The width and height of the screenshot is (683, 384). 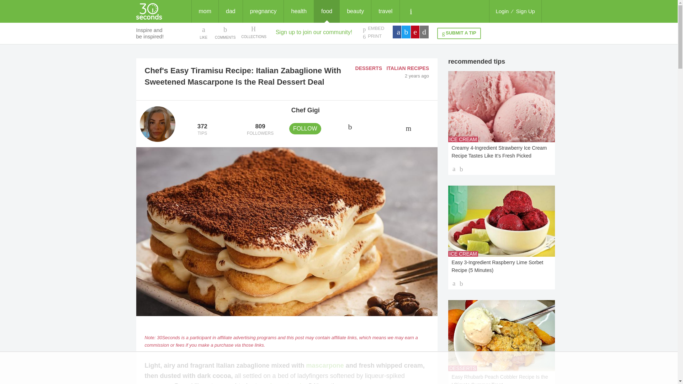 What do you see at coordinates (386, 11) in the screenshot?
I see `travel` at bounding box center [386, 11].